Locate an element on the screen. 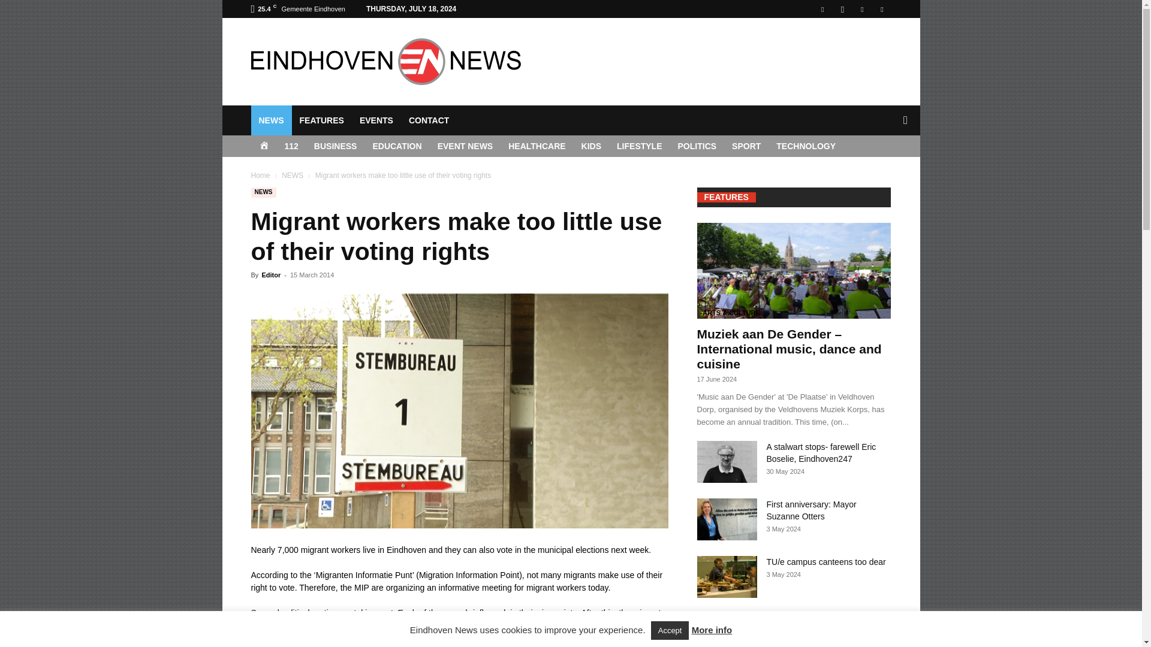 The width and height of the screenshot is (1151, 647). Facebook is located at coordinates (822, 9).